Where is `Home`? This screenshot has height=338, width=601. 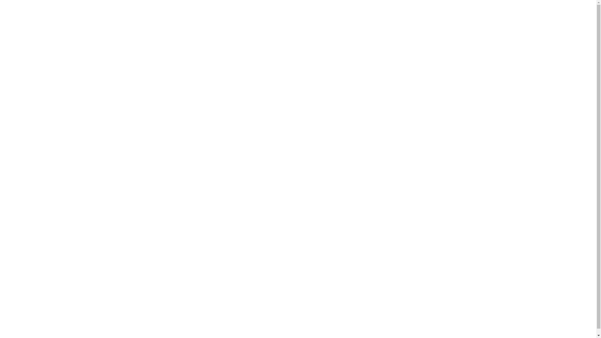
Home is located at coordinates (19, 140).